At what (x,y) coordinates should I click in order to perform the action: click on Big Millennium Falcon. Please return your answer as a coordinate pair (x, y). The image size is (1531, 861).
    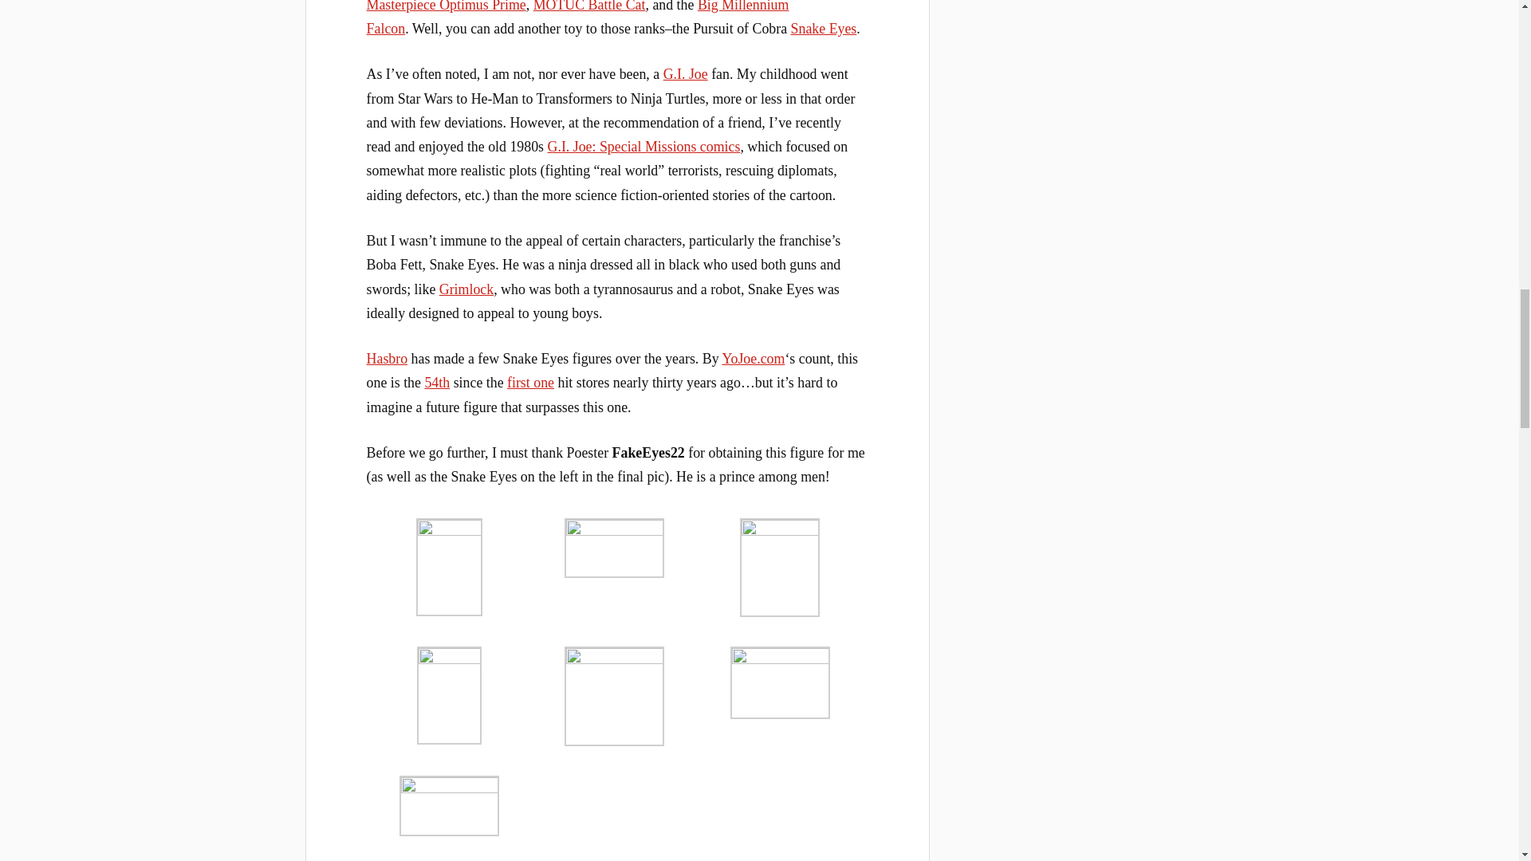
    Looking at the image, I should click on (578, 18).